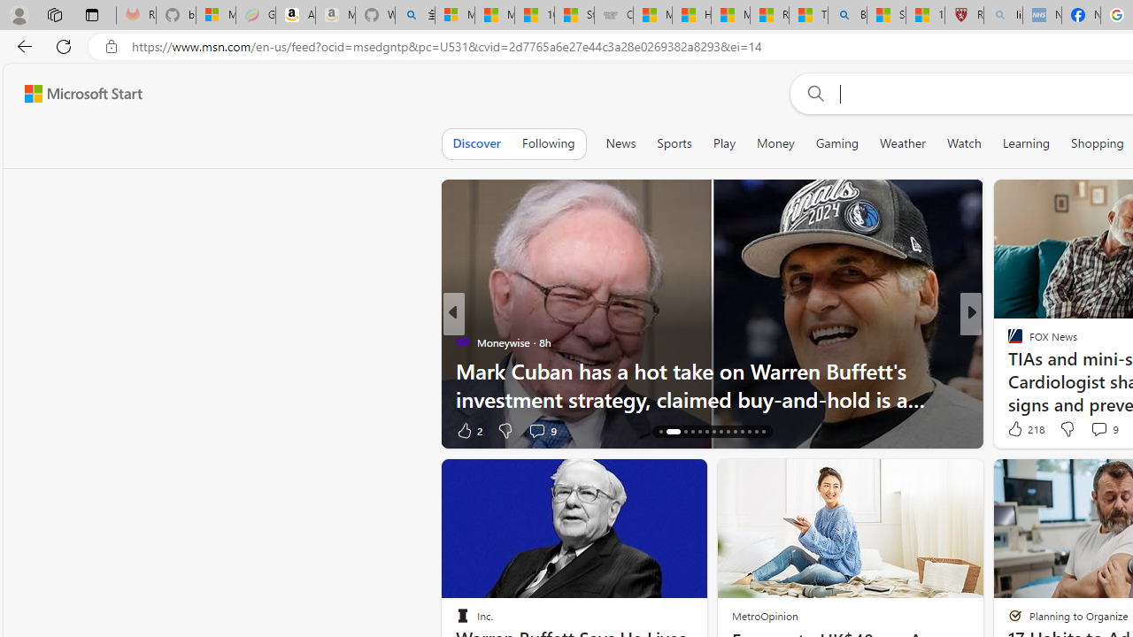 The image size is (1133, 637). Describe the element at coordinates (706, 432) in the screenshot. I see `AutomationID: tab-20` at that location.